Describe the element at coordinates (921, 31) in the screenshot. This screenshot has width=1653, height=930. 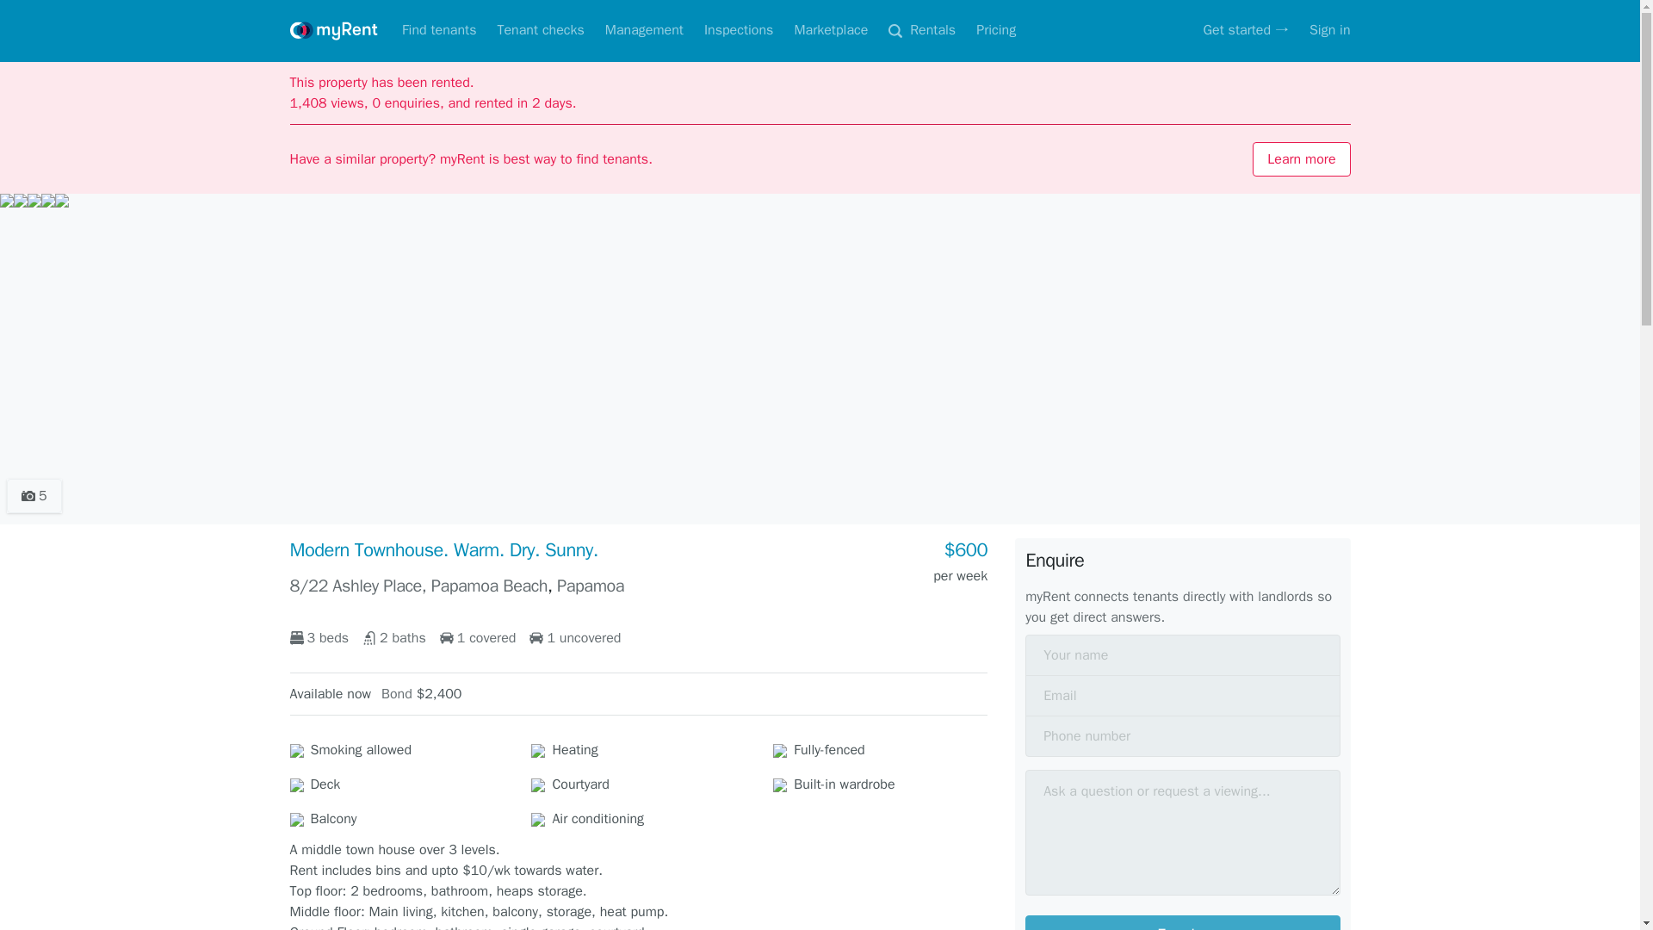
I see `Rentals` at that location.